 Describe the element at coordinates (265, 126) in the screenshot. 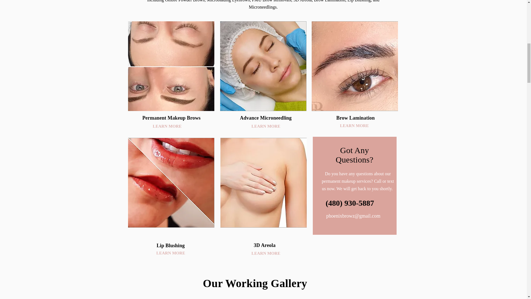

I see `LEARN MORE` at that location.